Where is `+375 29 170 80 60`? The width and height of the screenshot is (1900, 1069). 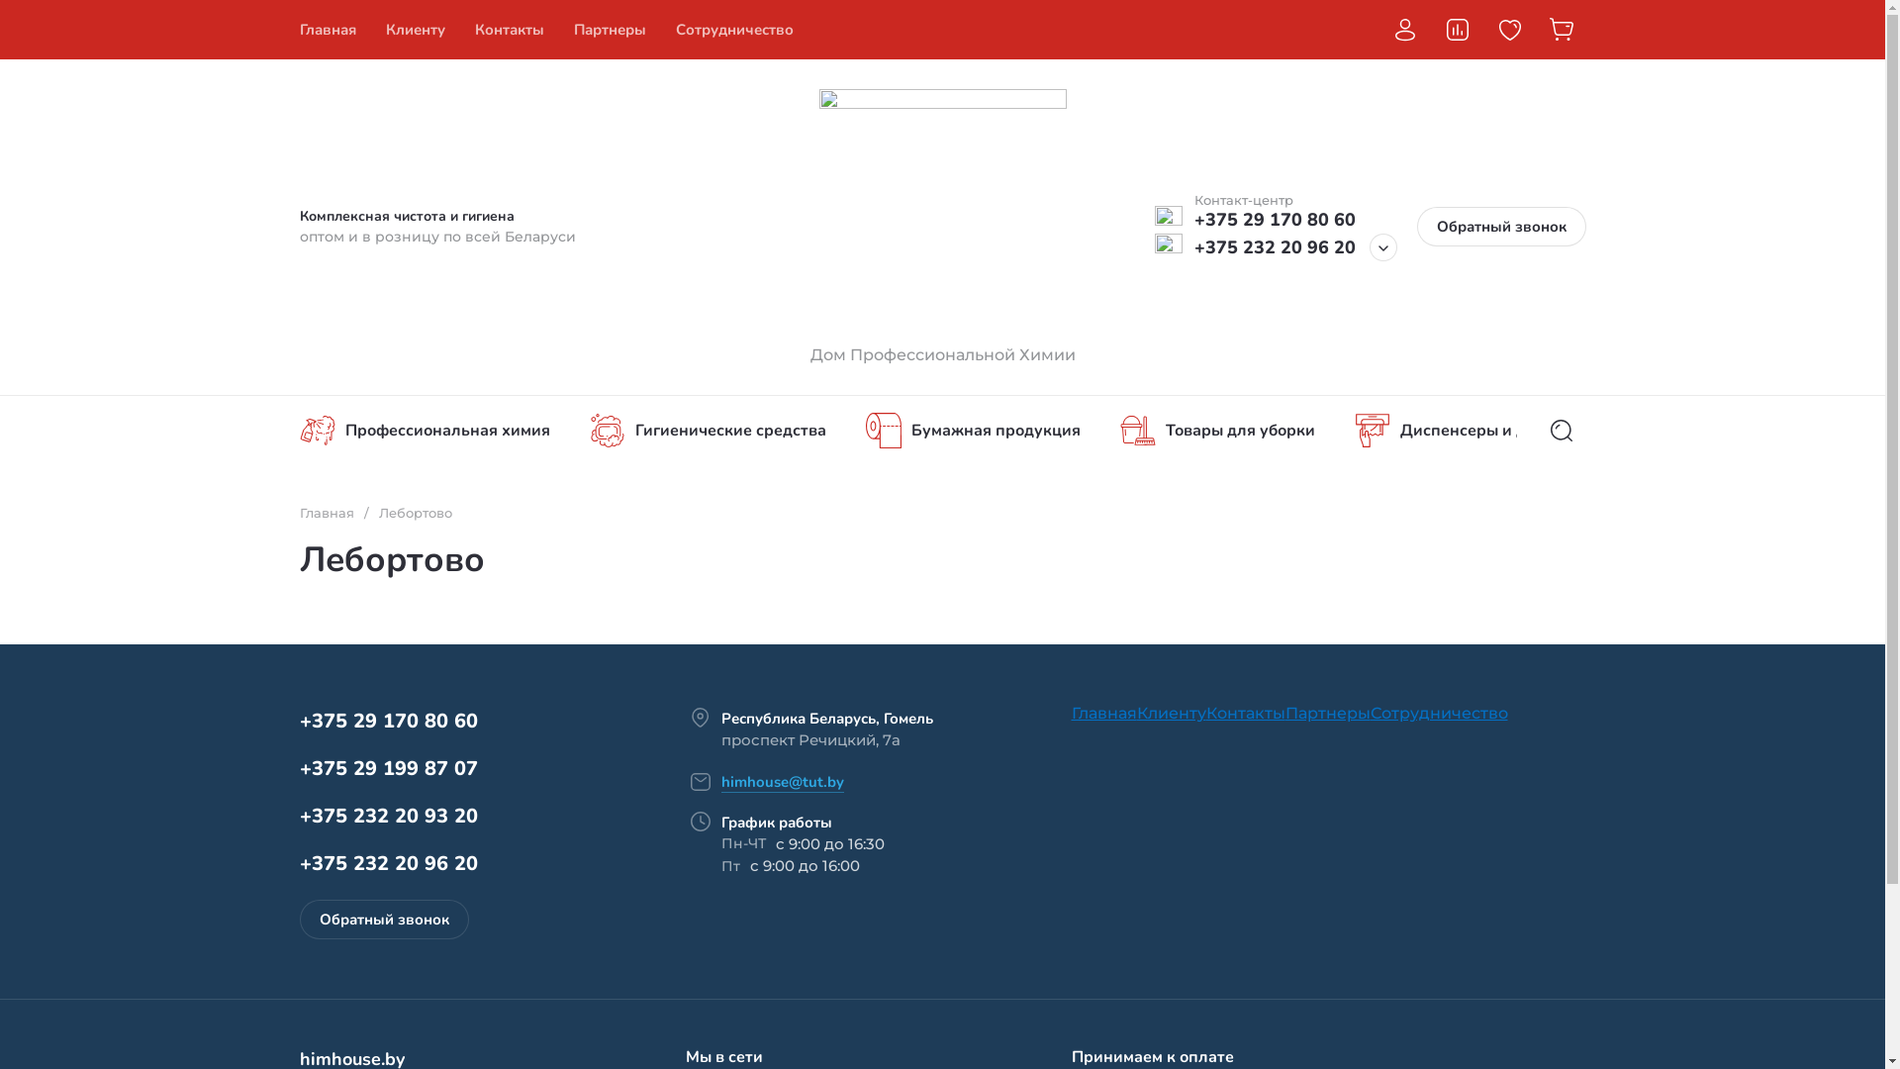
+375 29 170 80 60 is located at coordinates (388, 721).